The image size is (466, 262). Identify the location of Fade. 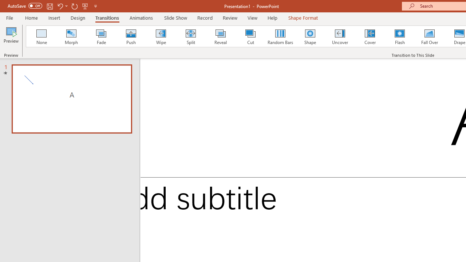
(101, 36).